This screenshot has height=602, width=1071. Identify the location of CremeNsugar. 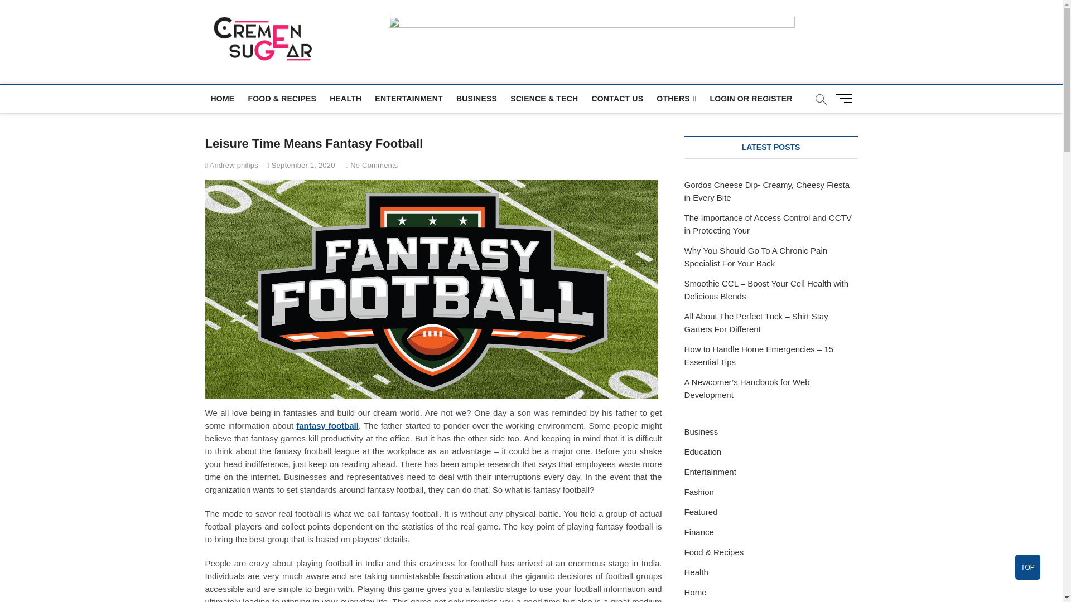
(383, 37).